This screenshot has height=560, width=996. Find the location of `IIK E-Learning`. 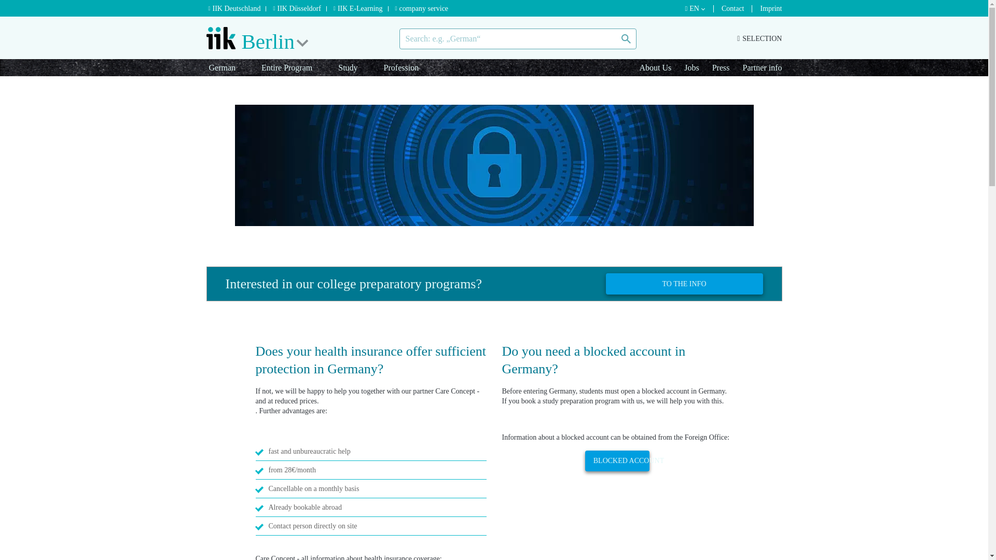

IIK E-Learning is located at coordinates (361, 8).